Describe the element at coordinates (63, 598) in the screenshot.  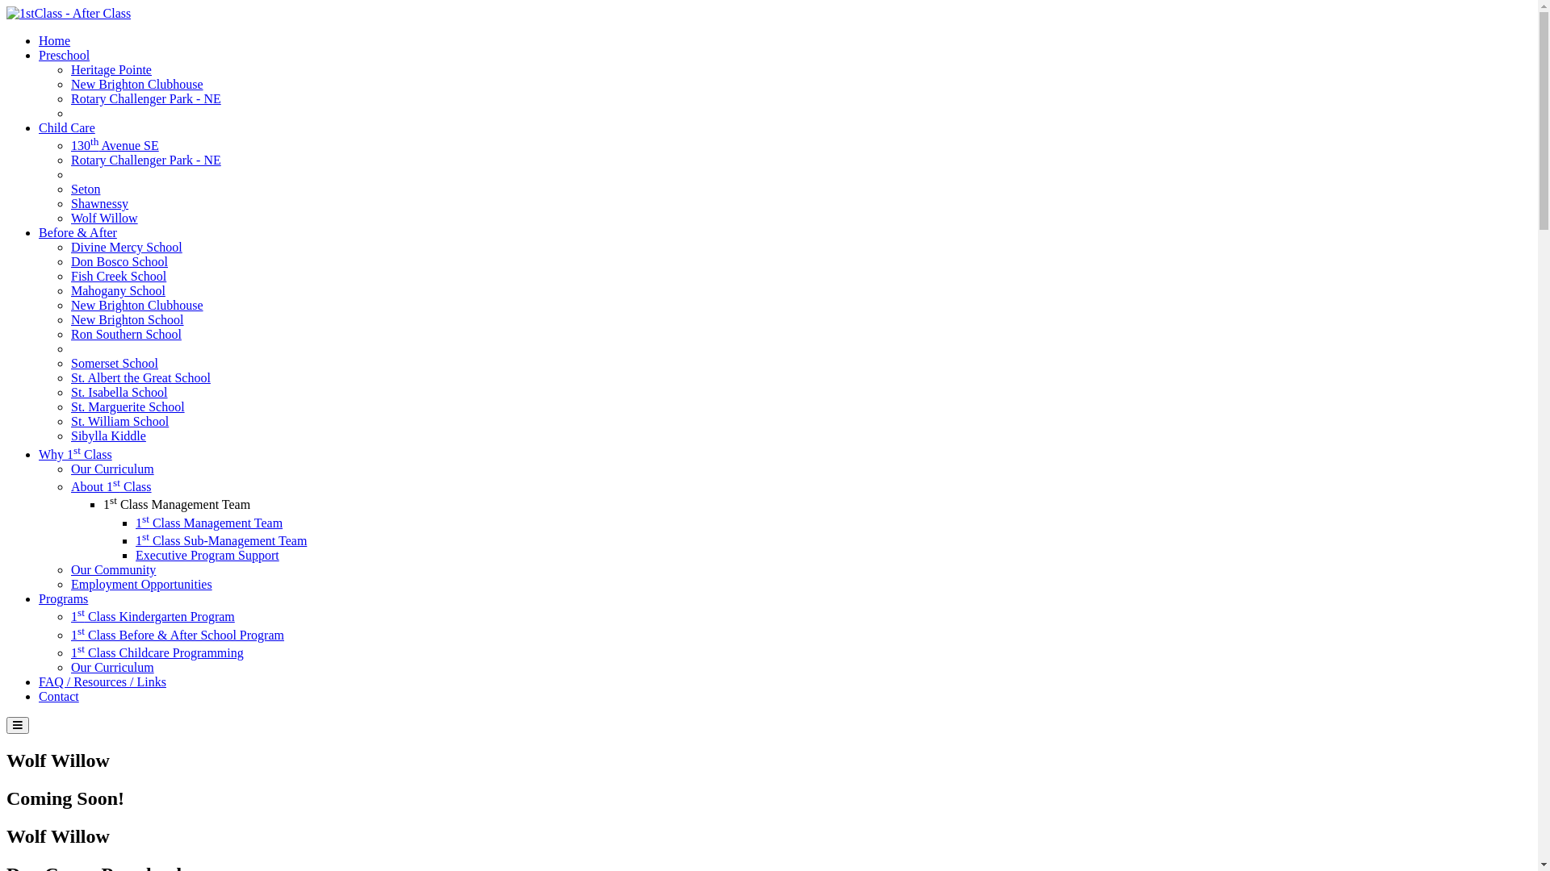
I see `Programs` at that location.